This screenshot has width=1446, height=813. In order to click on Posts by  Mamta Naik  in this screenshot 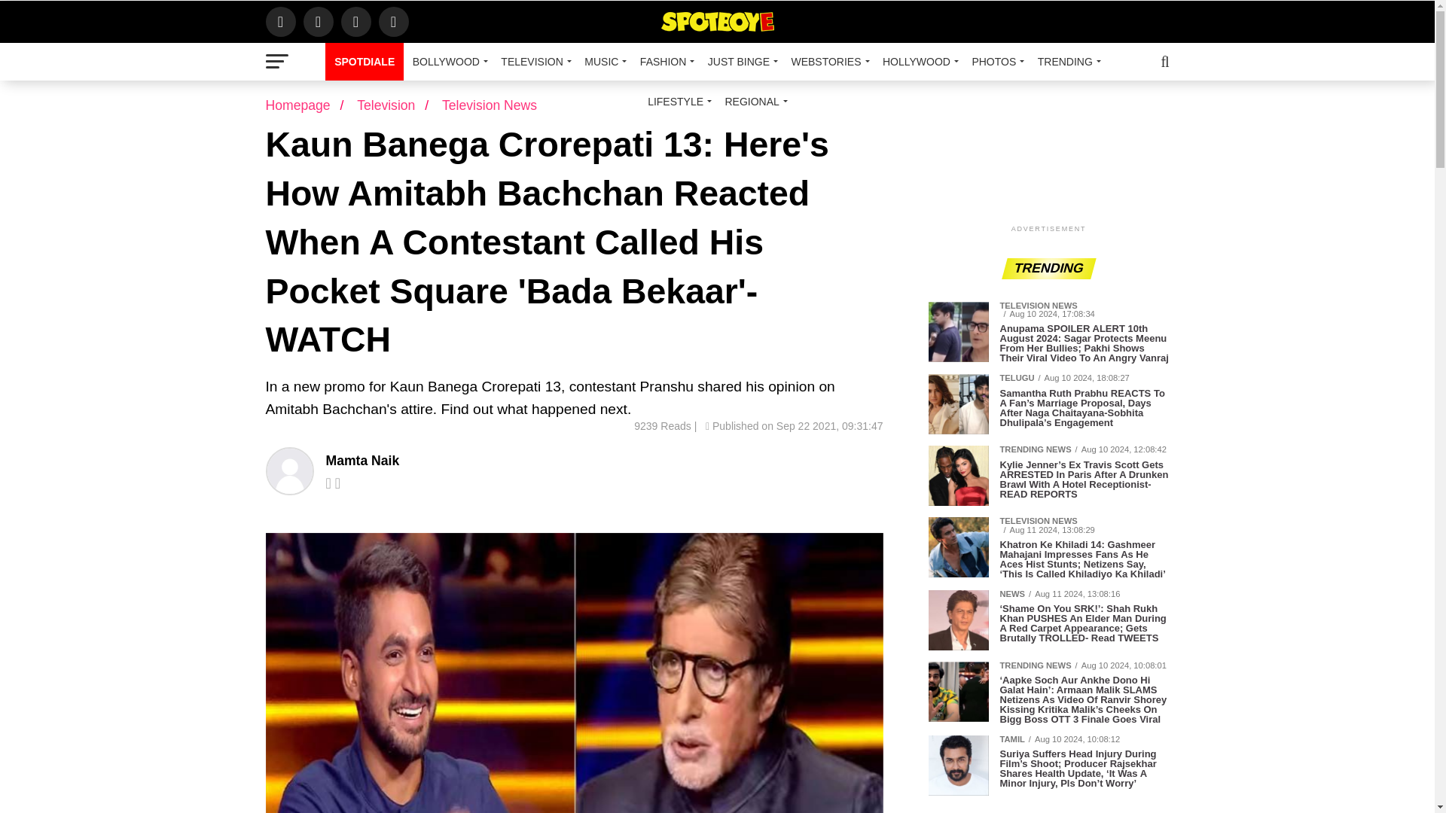, I will do `click(361, 461)`.